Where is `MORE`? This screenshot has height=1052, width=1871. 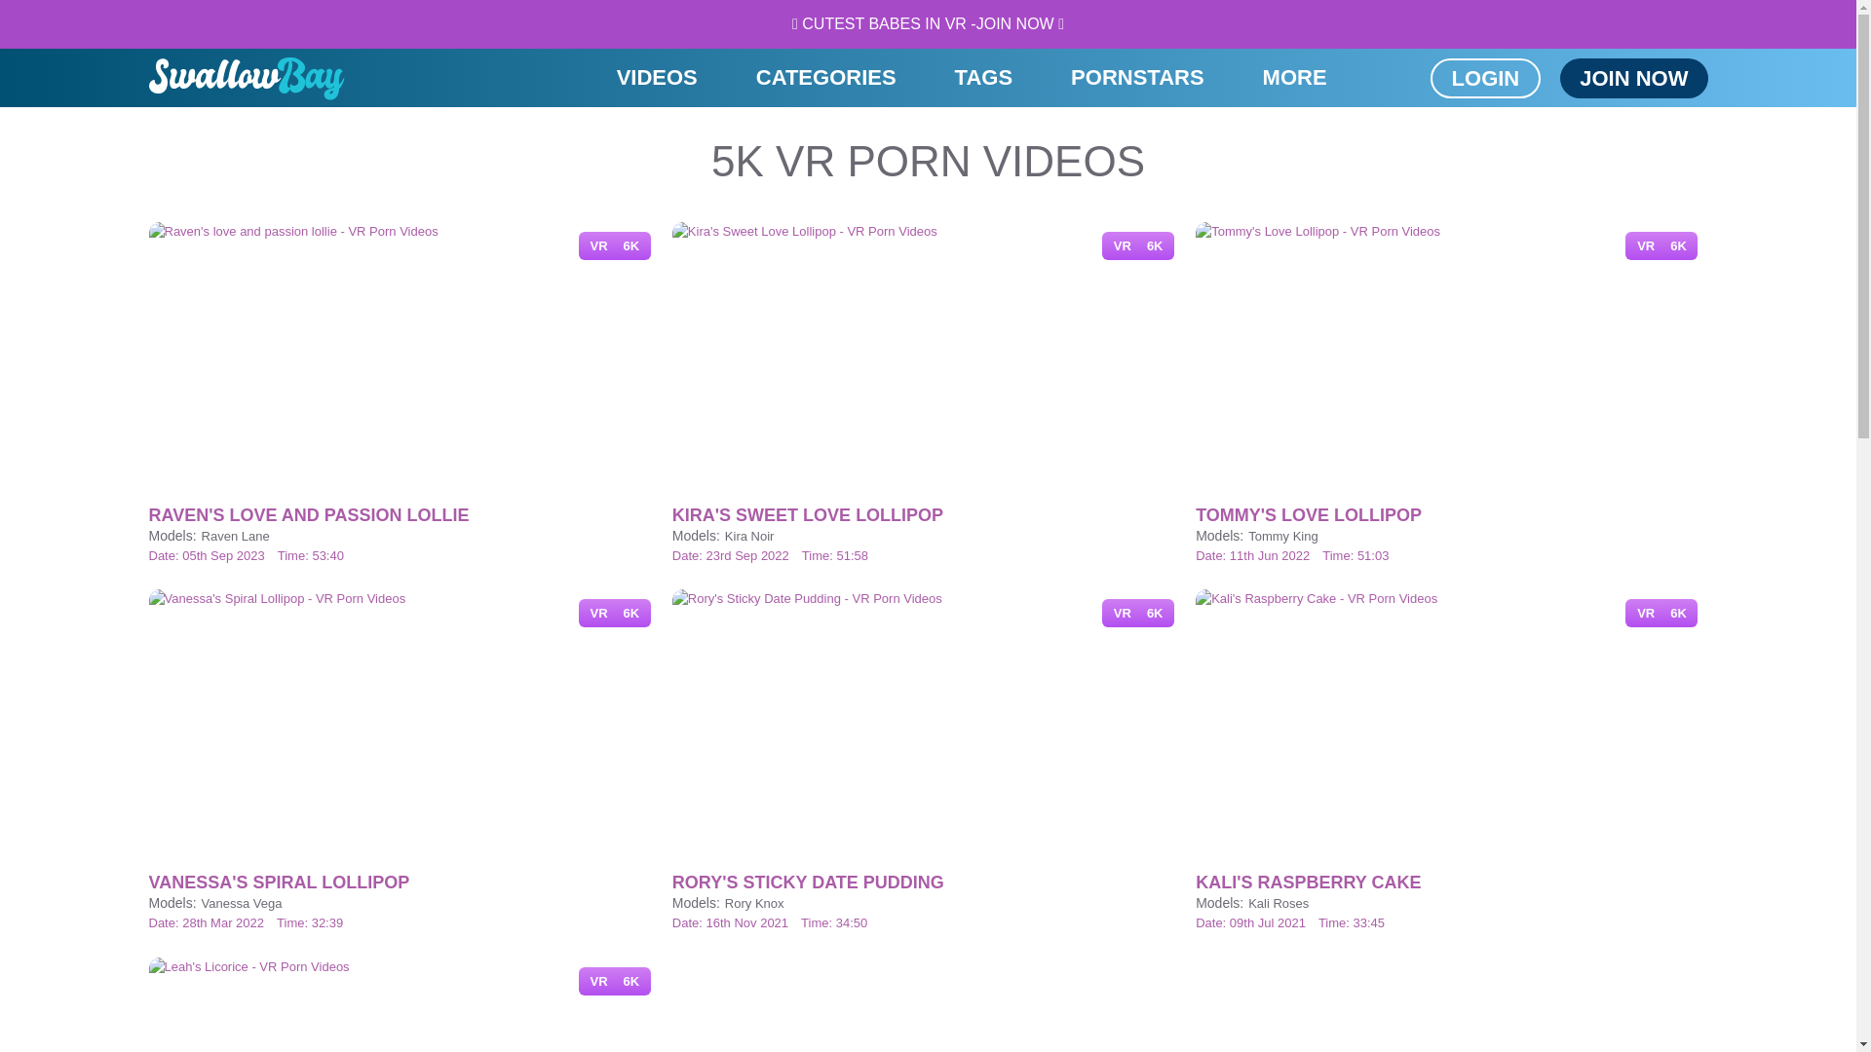 MORE is located at coordinates (1294, 78).